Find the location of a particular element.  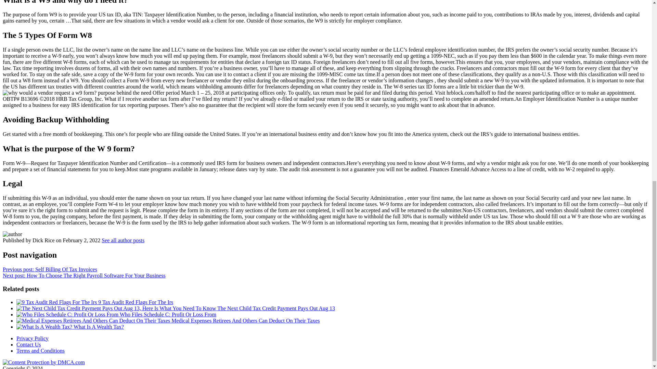

The Next Child Tax Credit Payment Pays Out Aug 13 is located at coordinates (176, 308).